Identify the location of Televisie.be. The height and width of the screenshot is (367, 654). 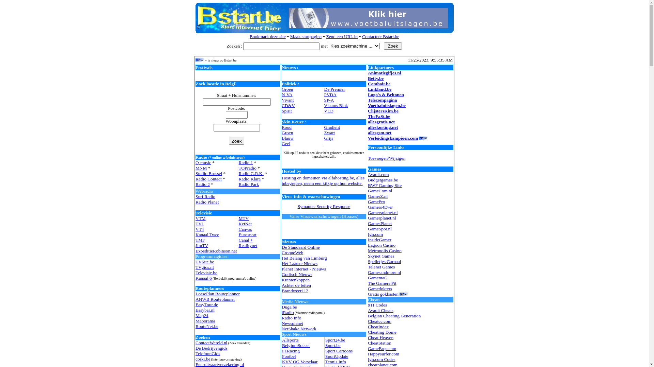
(206, 273).